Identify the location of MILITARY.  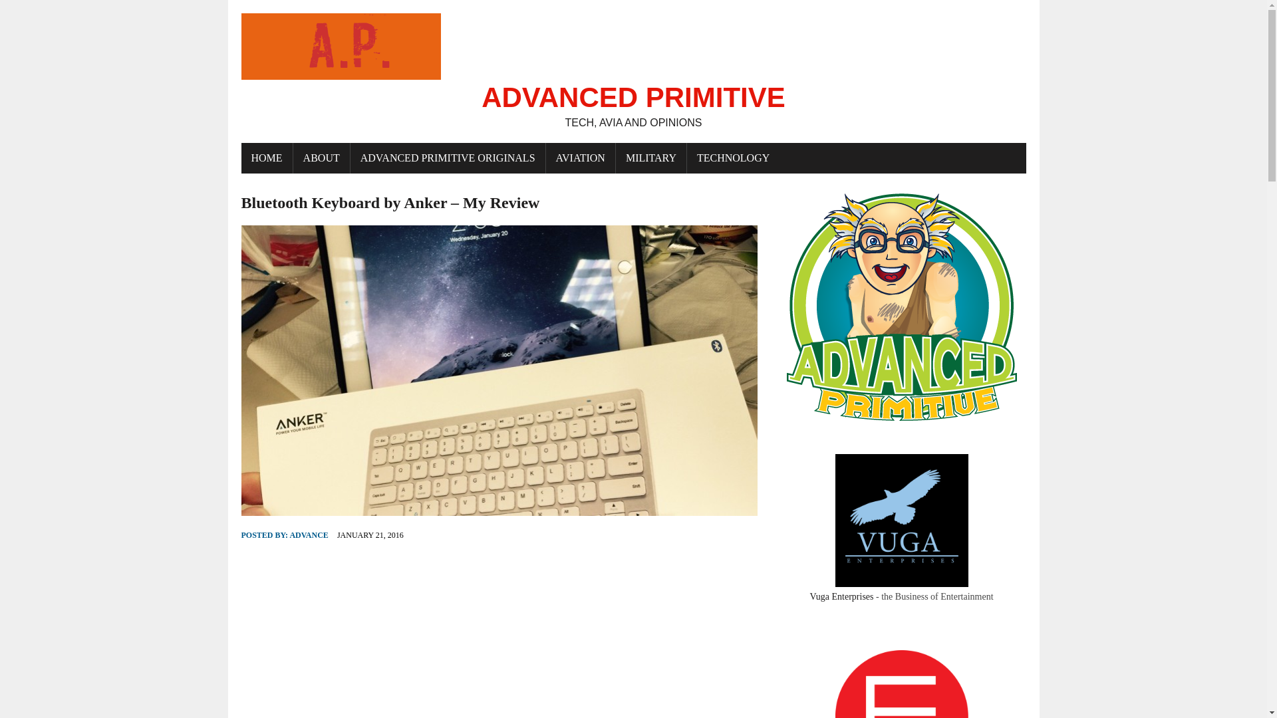
(581, 158).